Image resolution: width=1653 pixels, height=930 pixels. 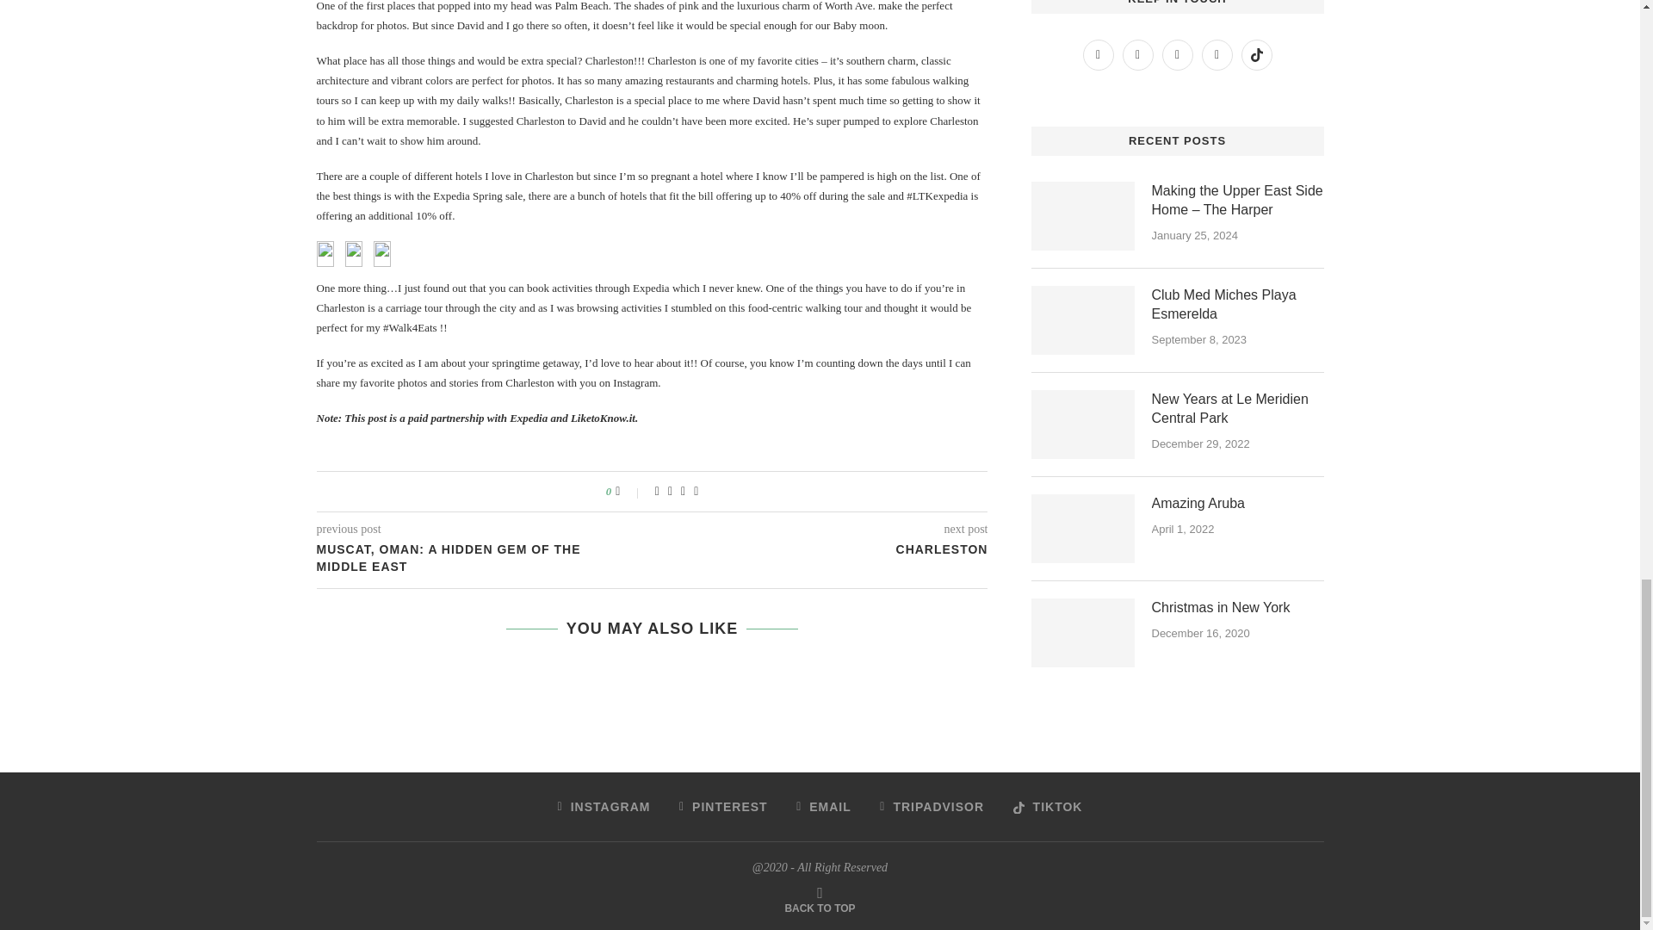 I want to click on Like, so click(x=628, y=491).